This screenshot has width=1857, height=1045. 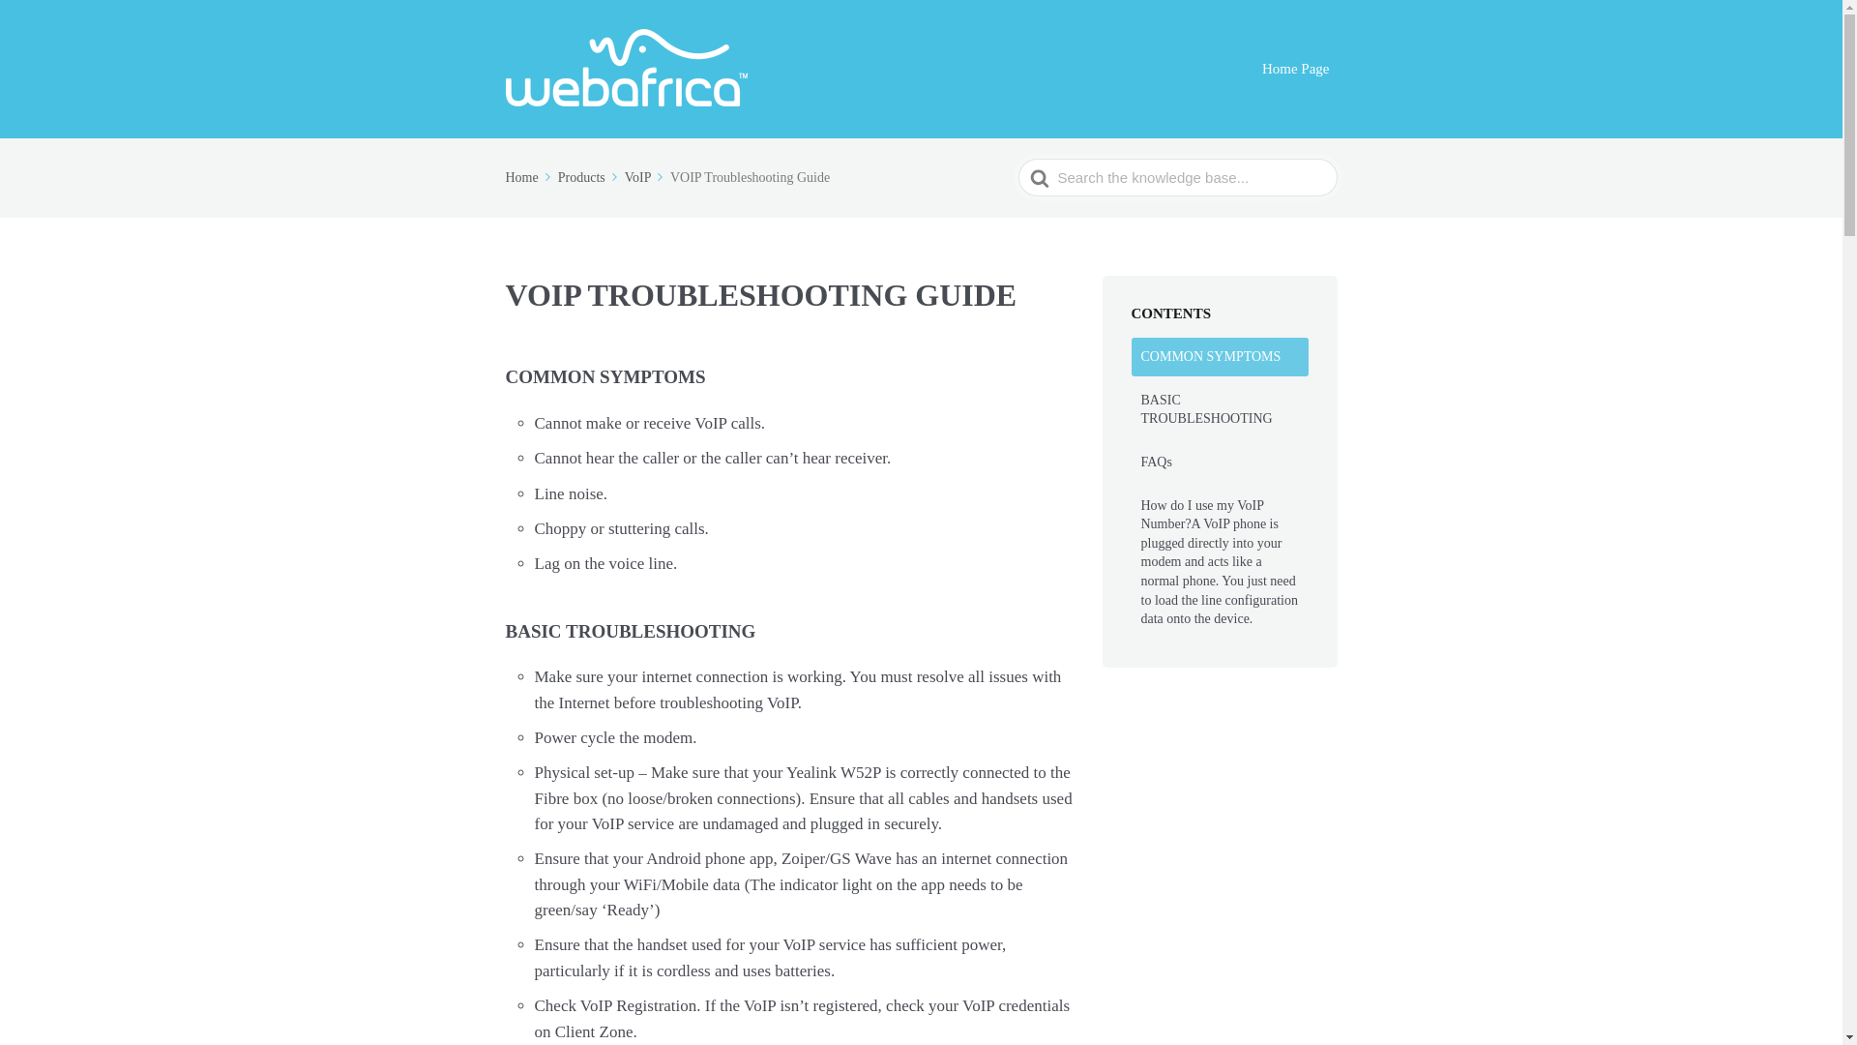 What do you see at coordinates (1296, 70) in the screenshot?
I see `Home Page` at bounding box center [1296, 70].